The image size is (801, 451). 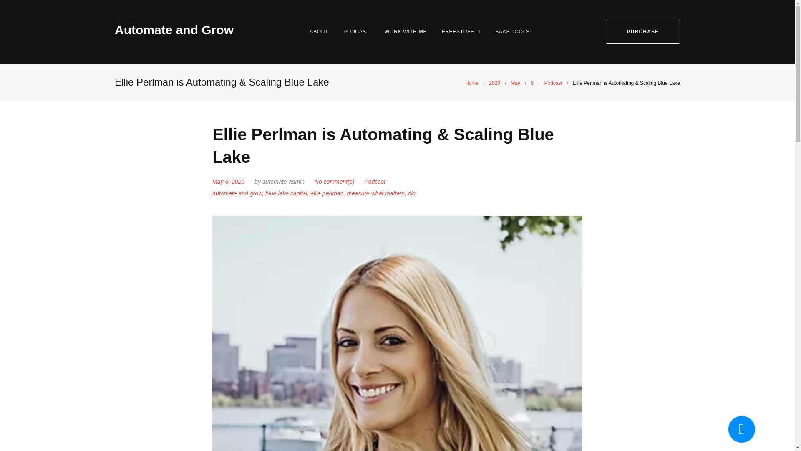 I want to click on FREESTUFF, so click(x=461, y=32).